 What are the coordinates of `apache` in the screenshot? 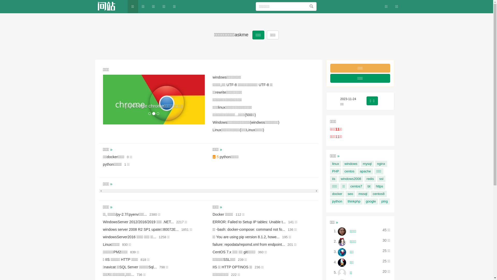 It's located at (366, 171).